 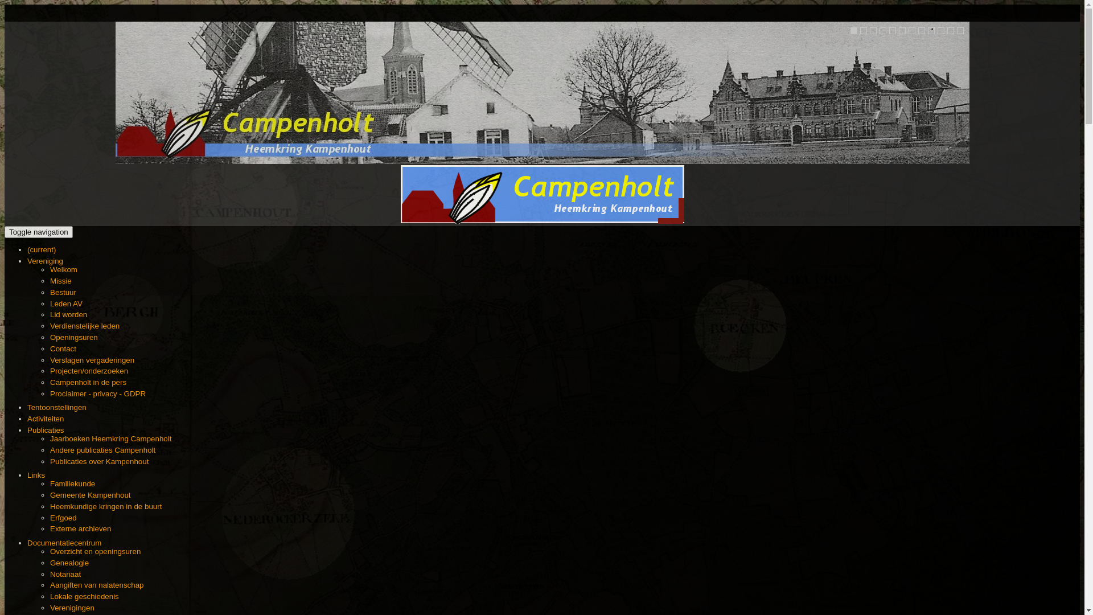 What do you see at coordinates (951, 31) in the screenshot?
I see `11` at bounding box center [951, 31].